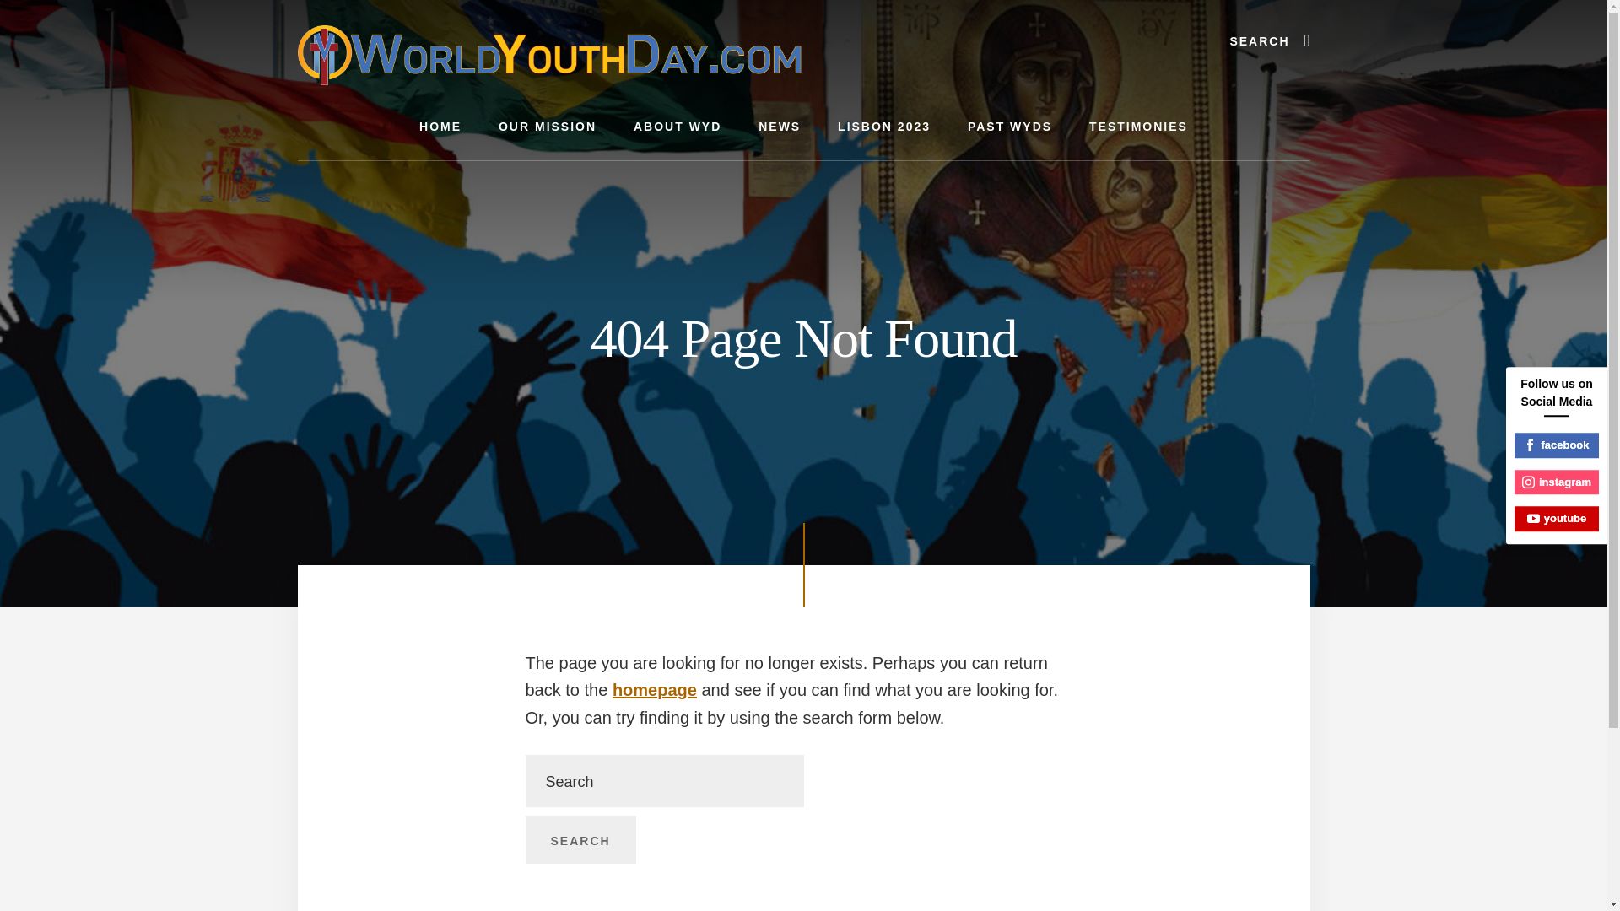 The width and height of the screenshot is (1620, 911). I want to click on HOME, so click(440, 127).